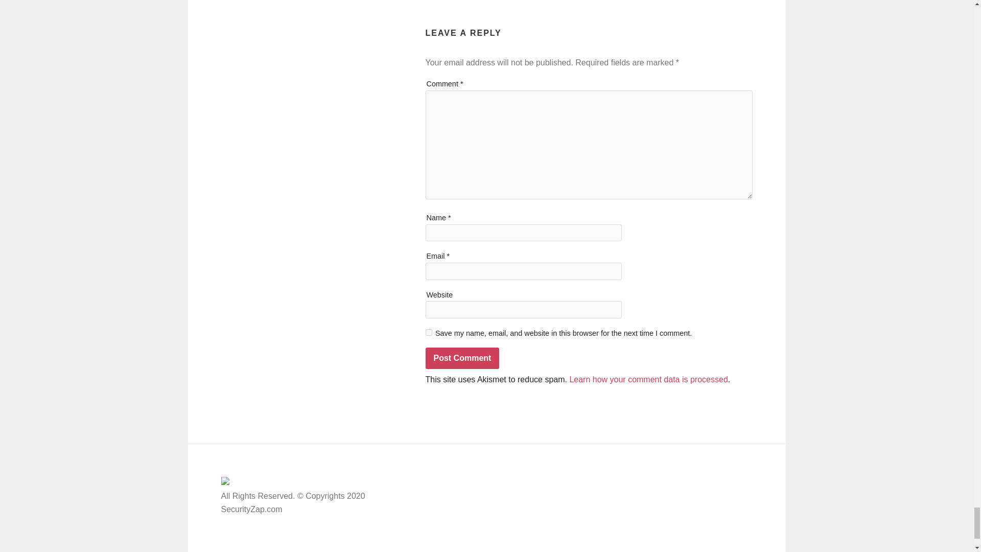 This screenshot has width=981, height=552. Describe the element at coordinates (650, 503) in the screenshot. I see `Privacy Policy and Terms of Service` at that location.